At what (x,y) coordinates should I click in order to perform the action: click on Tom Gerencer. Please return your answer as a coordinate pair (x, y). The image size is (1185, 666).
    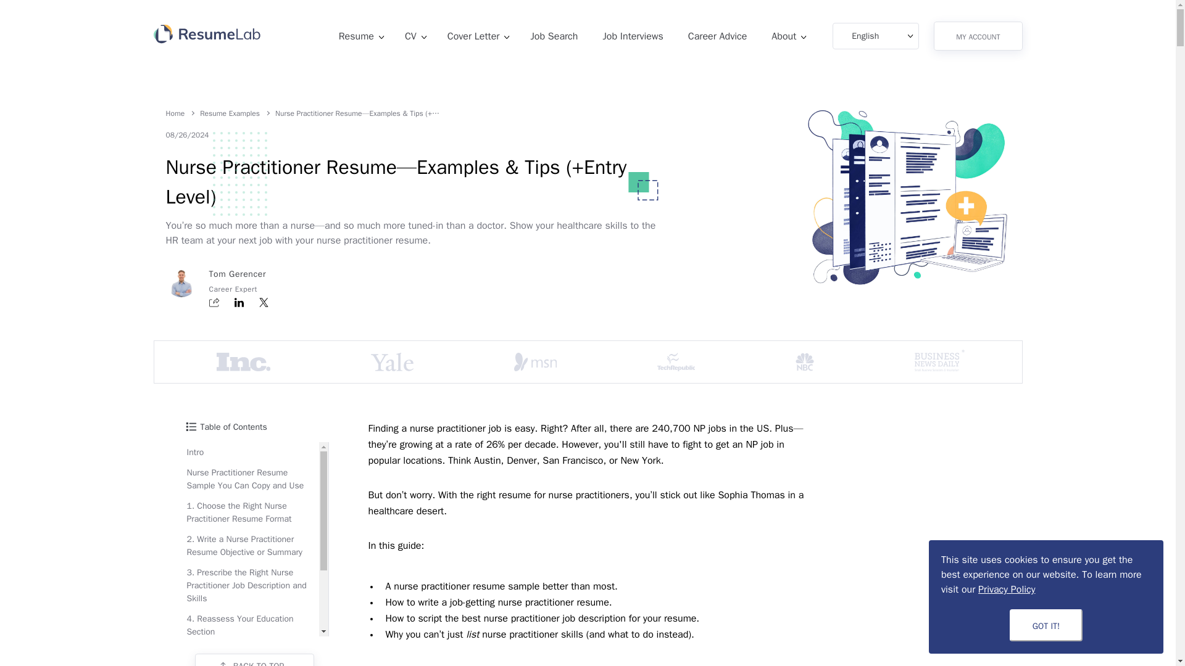
    Looking at the image, I should click on (237, 274).